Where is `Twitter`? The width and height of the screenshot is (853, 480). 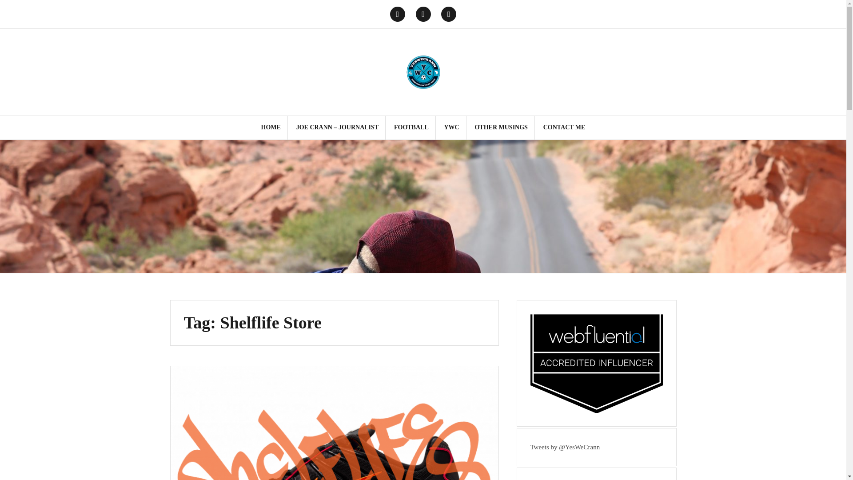 Twitter is located at coordinates (397, 14).